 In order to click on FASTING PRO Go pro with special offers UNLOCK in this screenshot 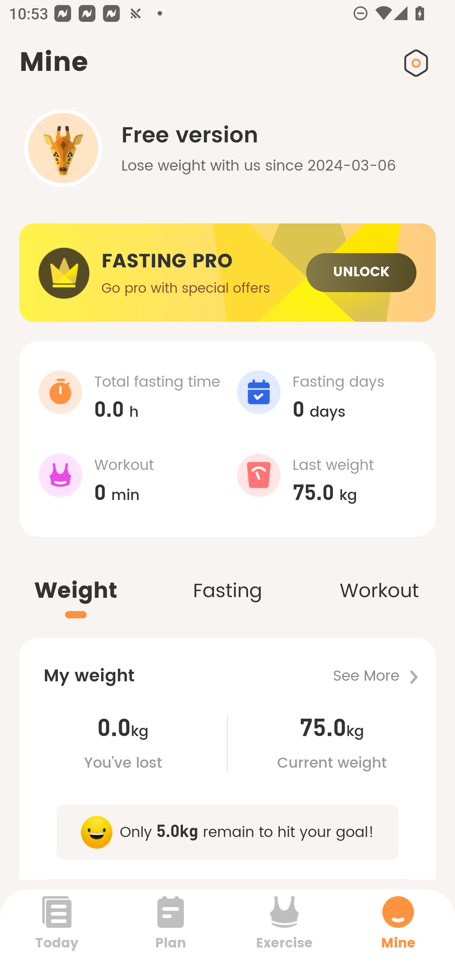, I will do `click(227, 273)`.